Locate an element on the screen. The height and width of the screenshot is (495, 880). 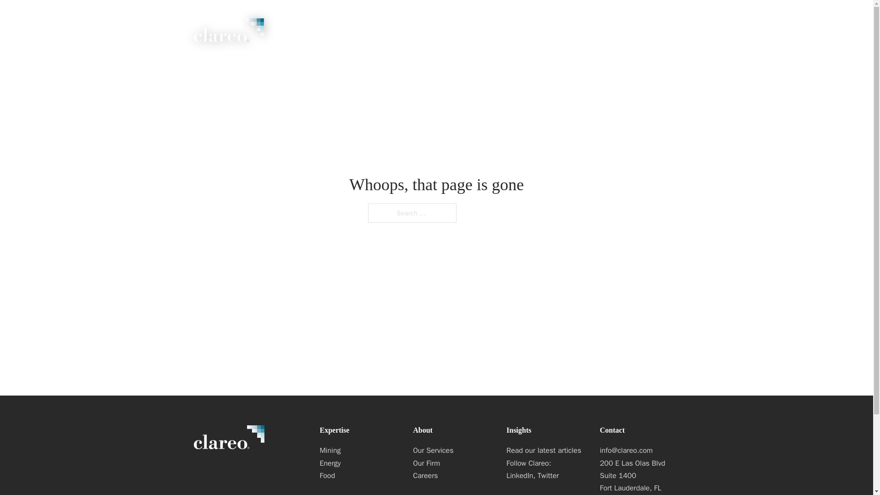
Mining is located at coordinates (381, 34).